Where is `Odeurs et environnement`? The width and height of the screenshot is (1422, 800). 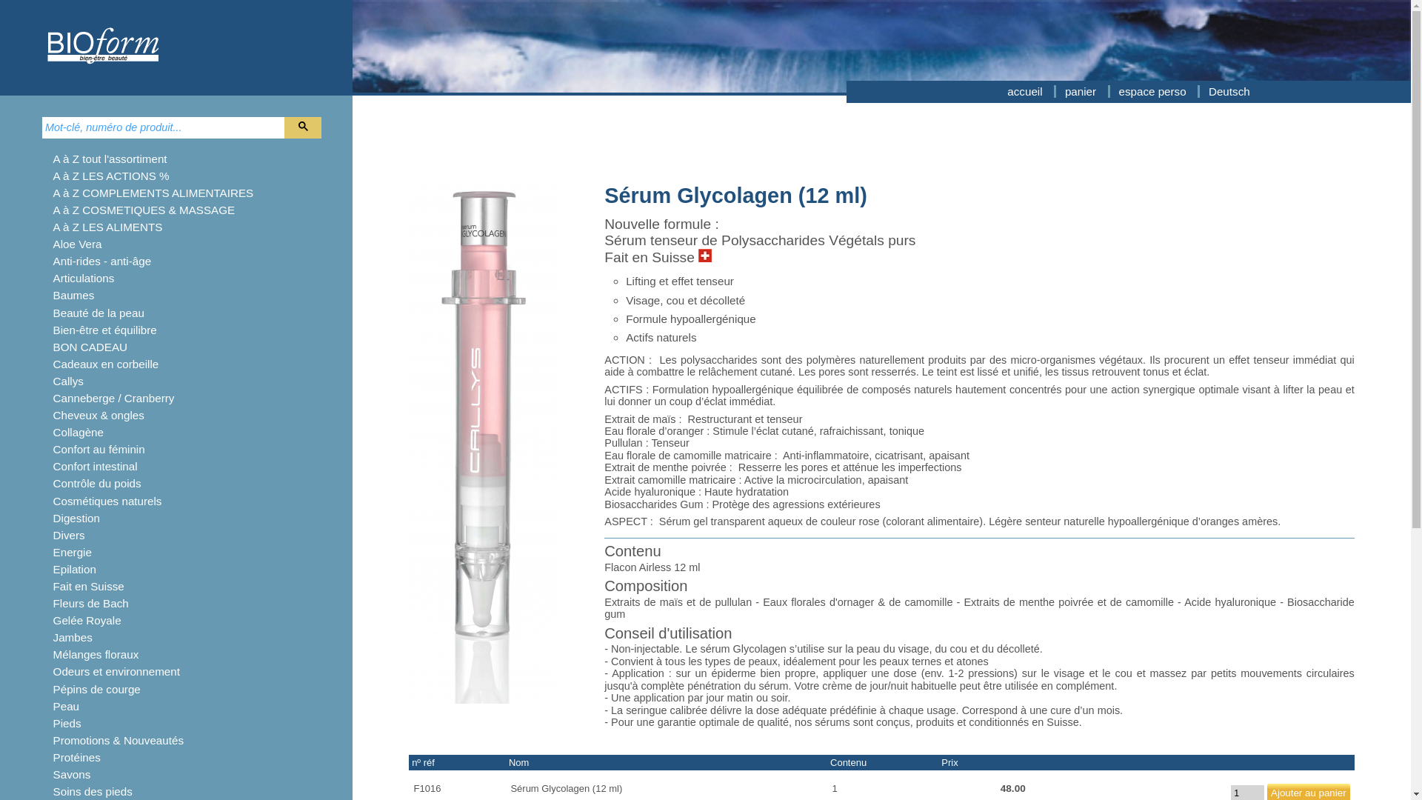
Odeurs et environnement is located at coordinates (117, 671).